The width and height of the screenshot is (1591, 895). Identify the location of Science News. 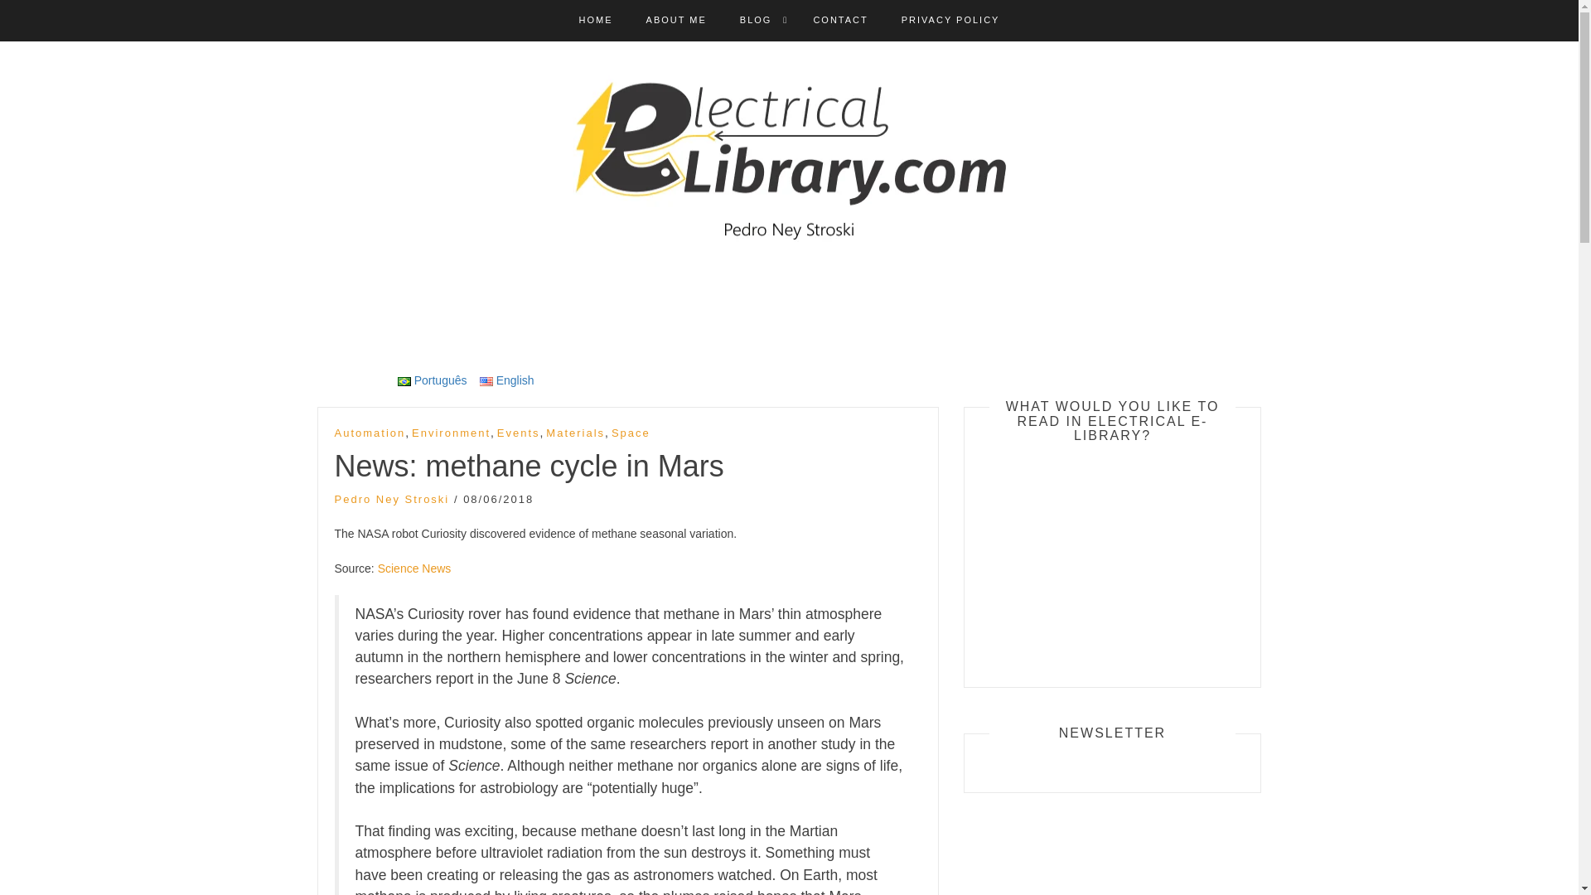
(414, 568).